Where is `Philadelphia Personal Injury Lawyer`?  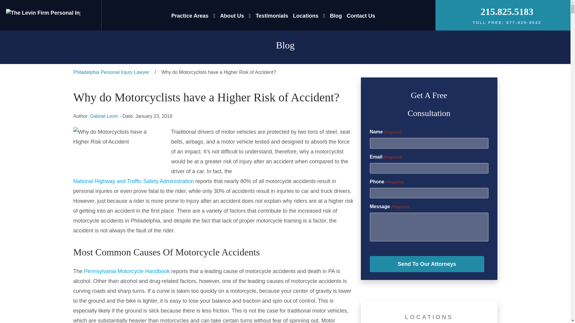
Philadelphia Personal Injury Lawyer is located at coordinates (111, 72).